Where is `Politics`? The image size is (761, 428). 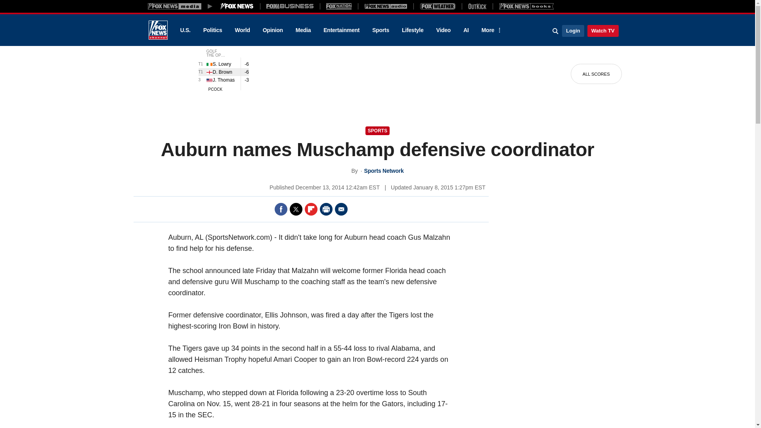
Politics is located at coordinates (213, 30).